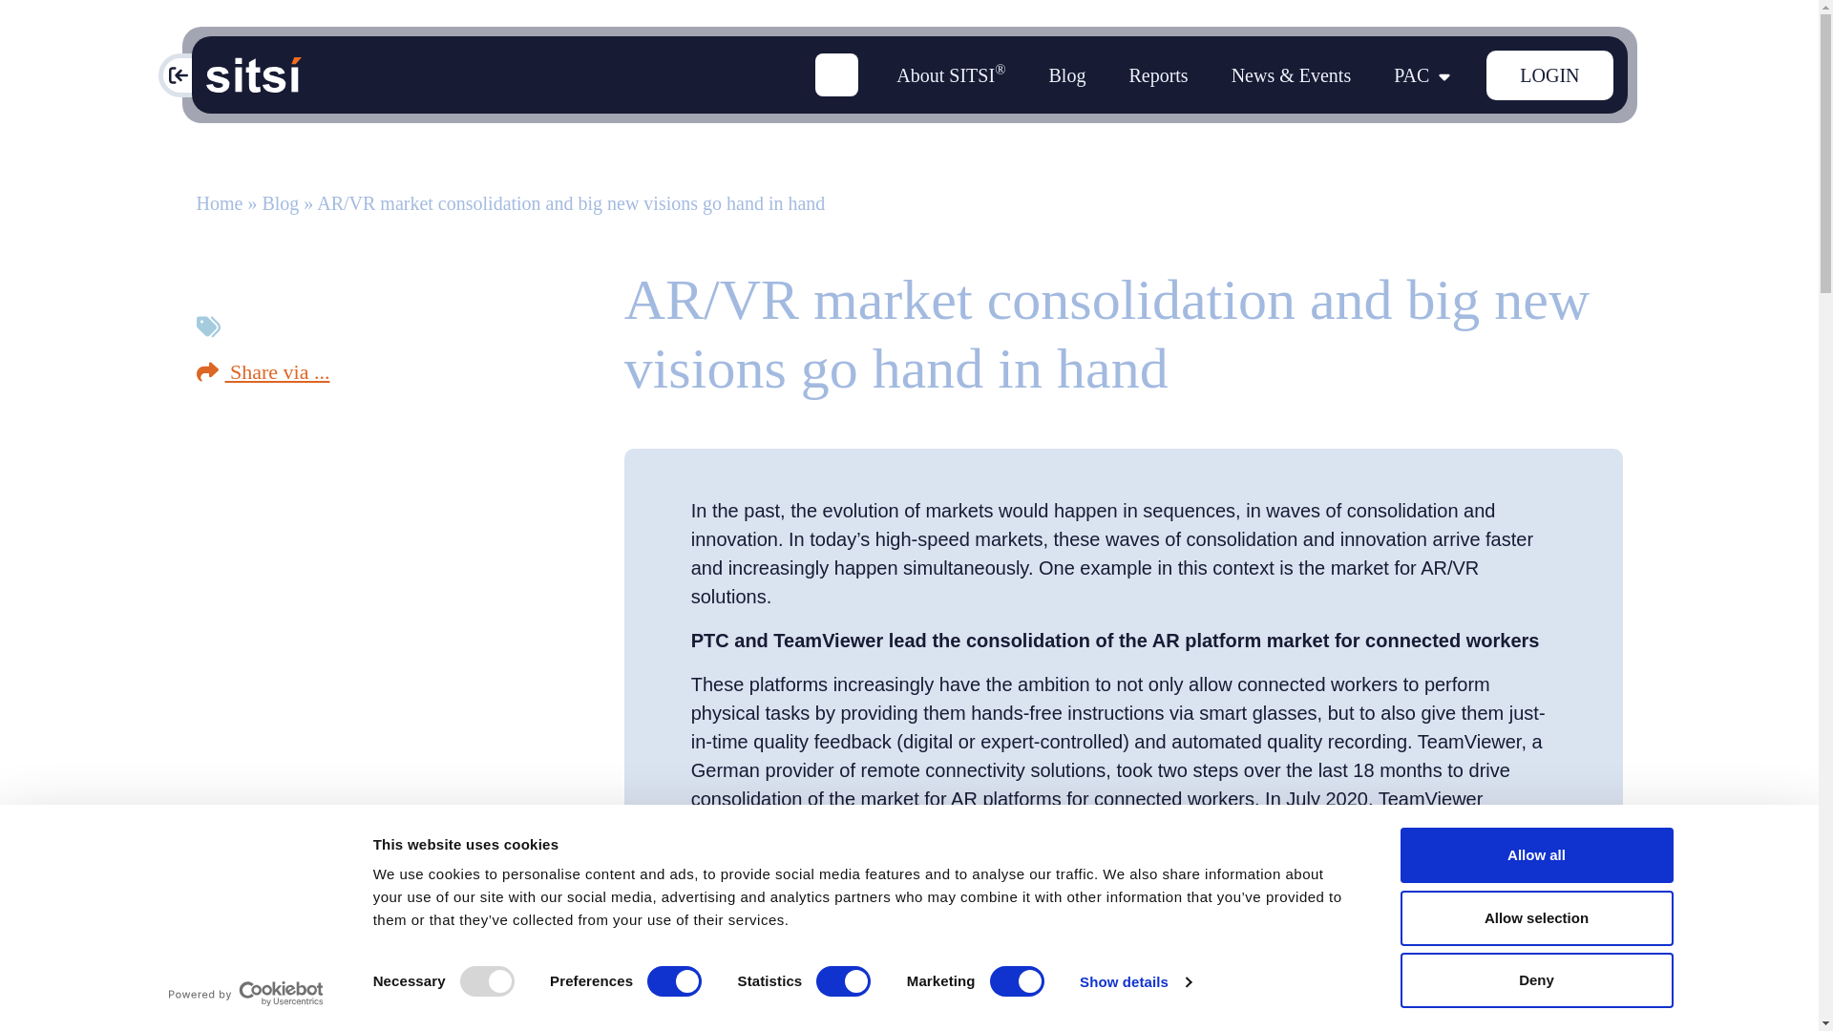 This screenshot has height=1031, width=1833. I want to click on Allow all, so click(1535, 855).